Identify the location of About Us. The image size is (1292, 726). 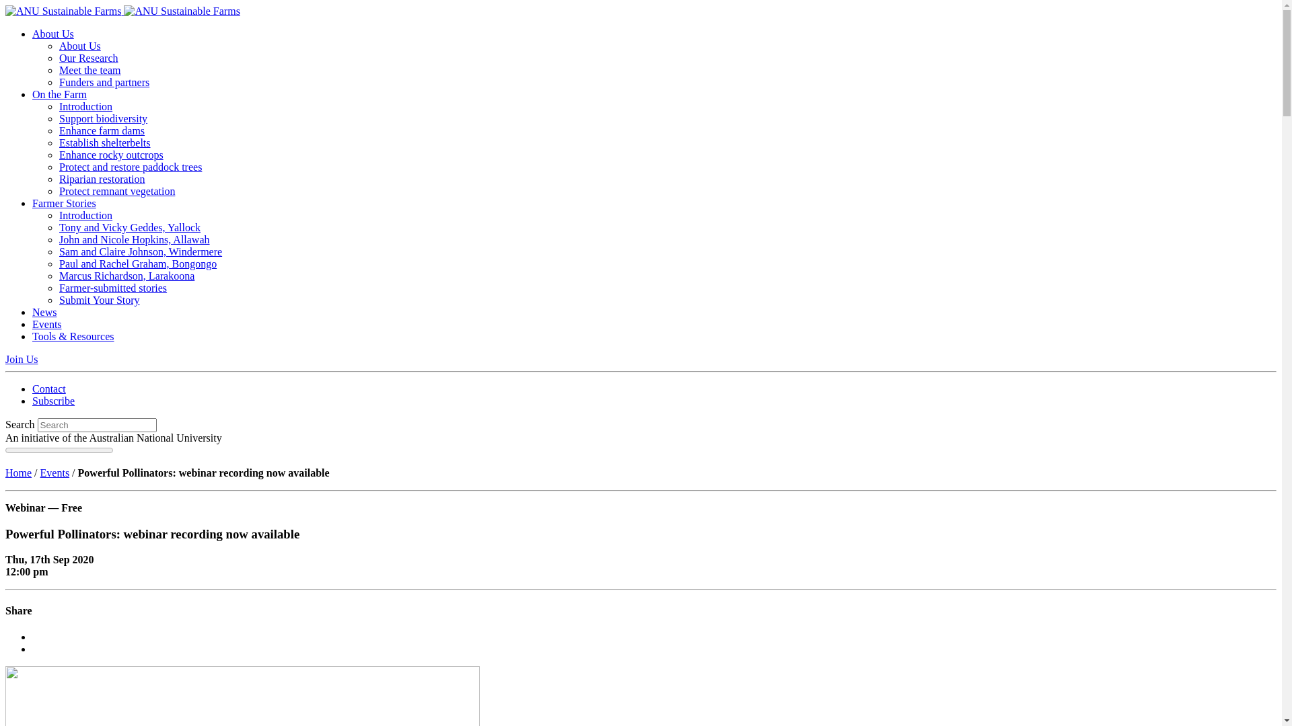
(53, 34).